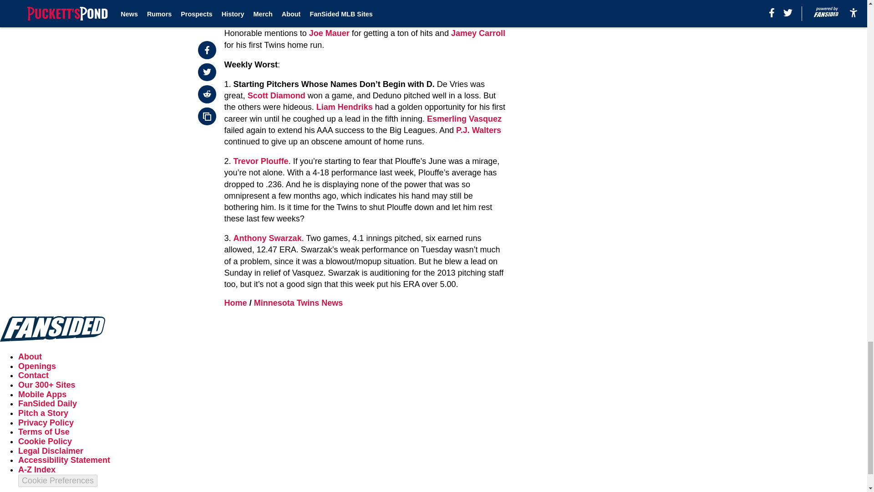 This screenshot has height=492, width=874. I want to click on Trevor Plouffe, so click(260, 161).